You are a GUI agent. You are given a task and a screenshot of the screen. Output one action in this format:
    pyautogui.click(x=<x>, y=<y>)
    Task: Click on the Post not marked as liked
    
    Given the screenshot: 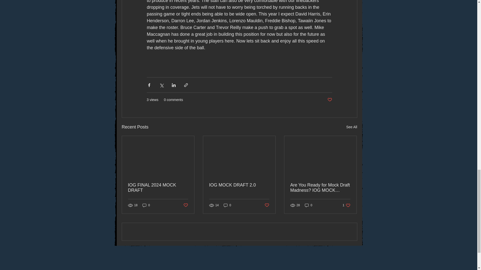 What is the action you would take?
    pyautogui.click(x=185, y=205)
    